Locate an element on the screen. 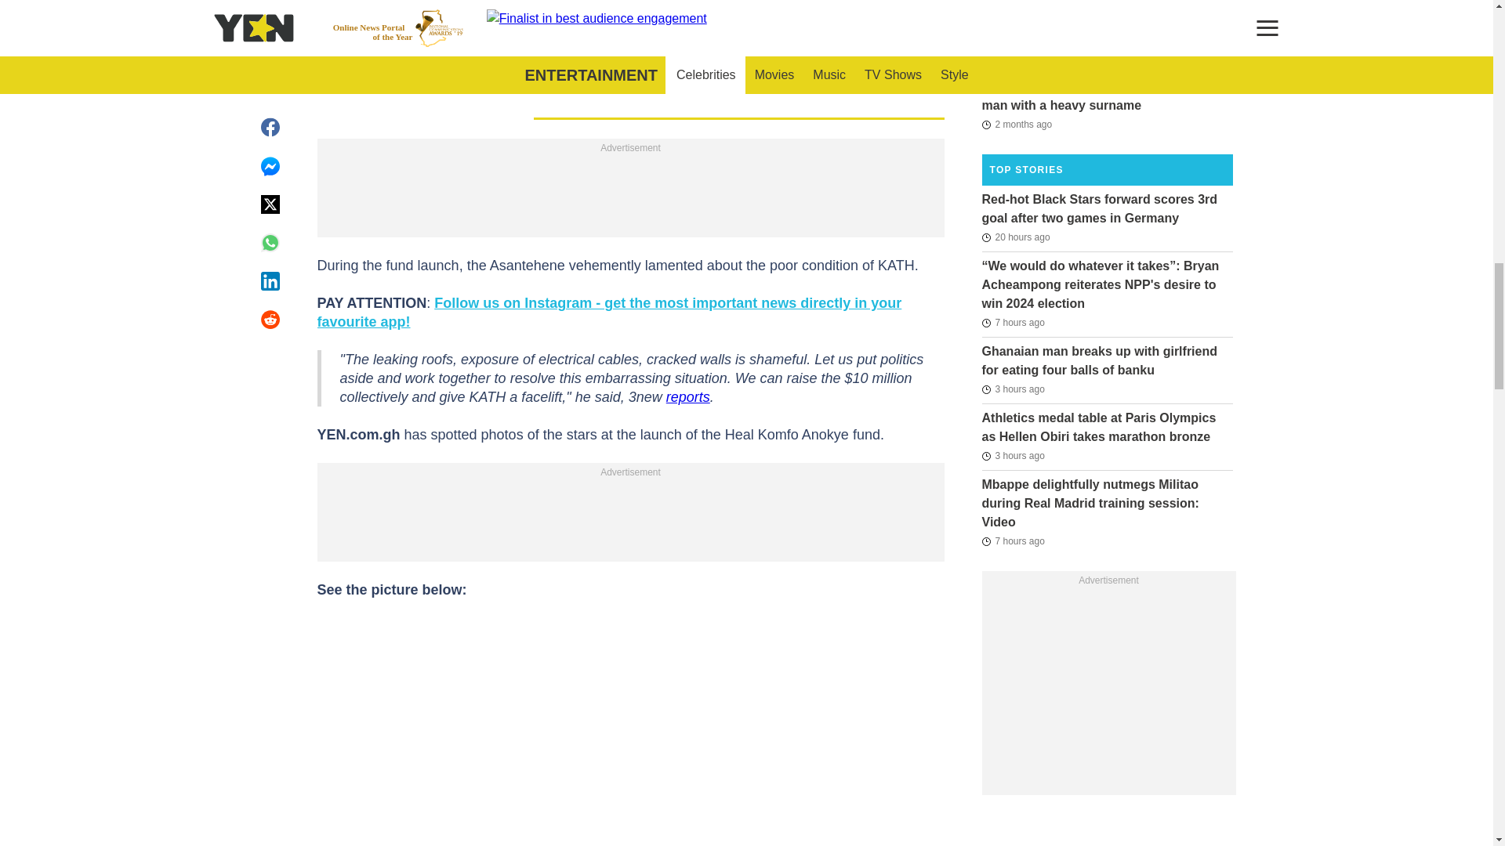 The height and width of the screenshot is (846, 1505). 2024-08-11T01:05:02Z is located at coordinates (1014, 237).